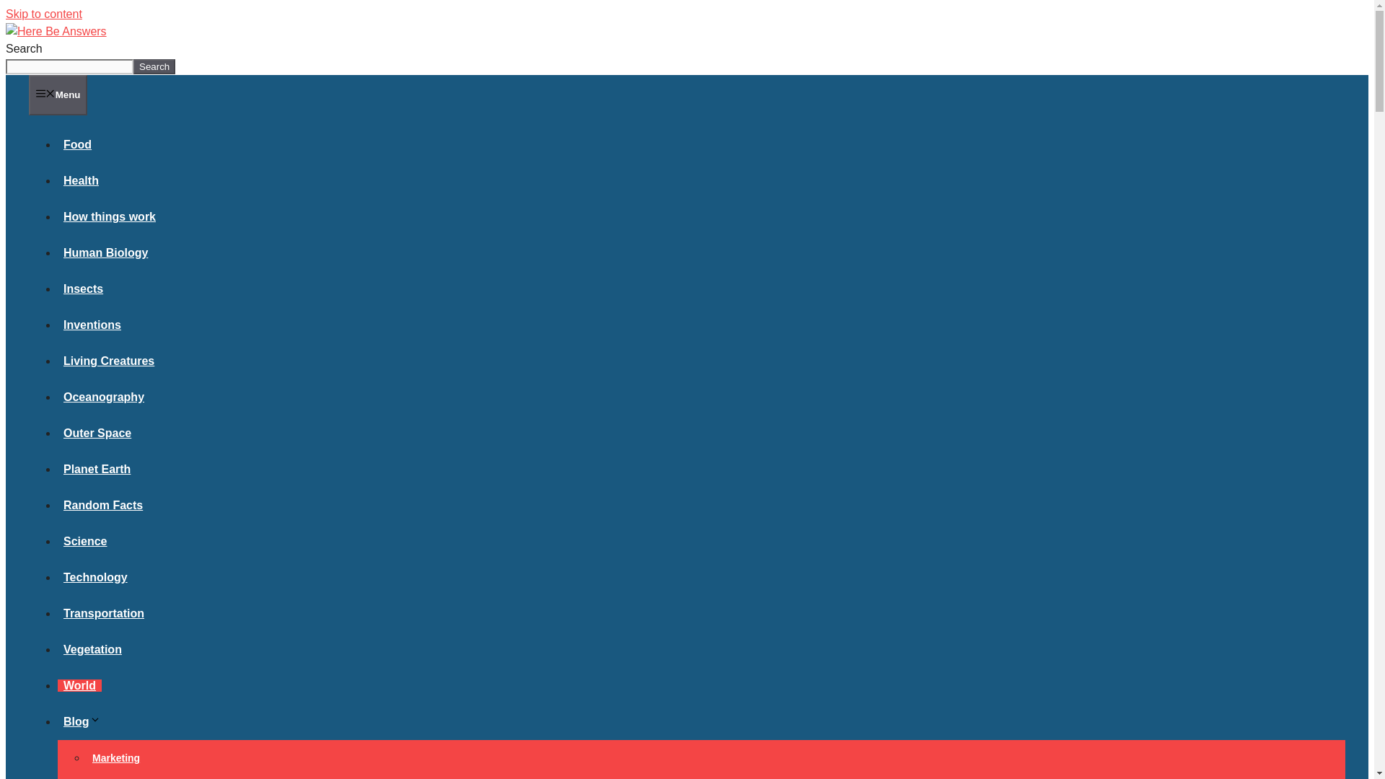 The height and width of the screenshot is (779, 1385). Describe the element at coordinates (102, 505) in the screenshot. I see `Random Facts` at that location.